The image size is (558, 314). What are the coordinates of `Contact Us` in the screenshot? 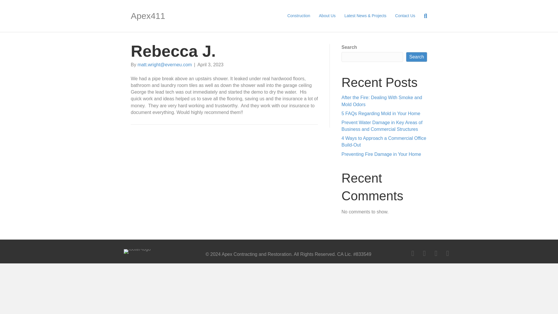 It's located at (405, 16).